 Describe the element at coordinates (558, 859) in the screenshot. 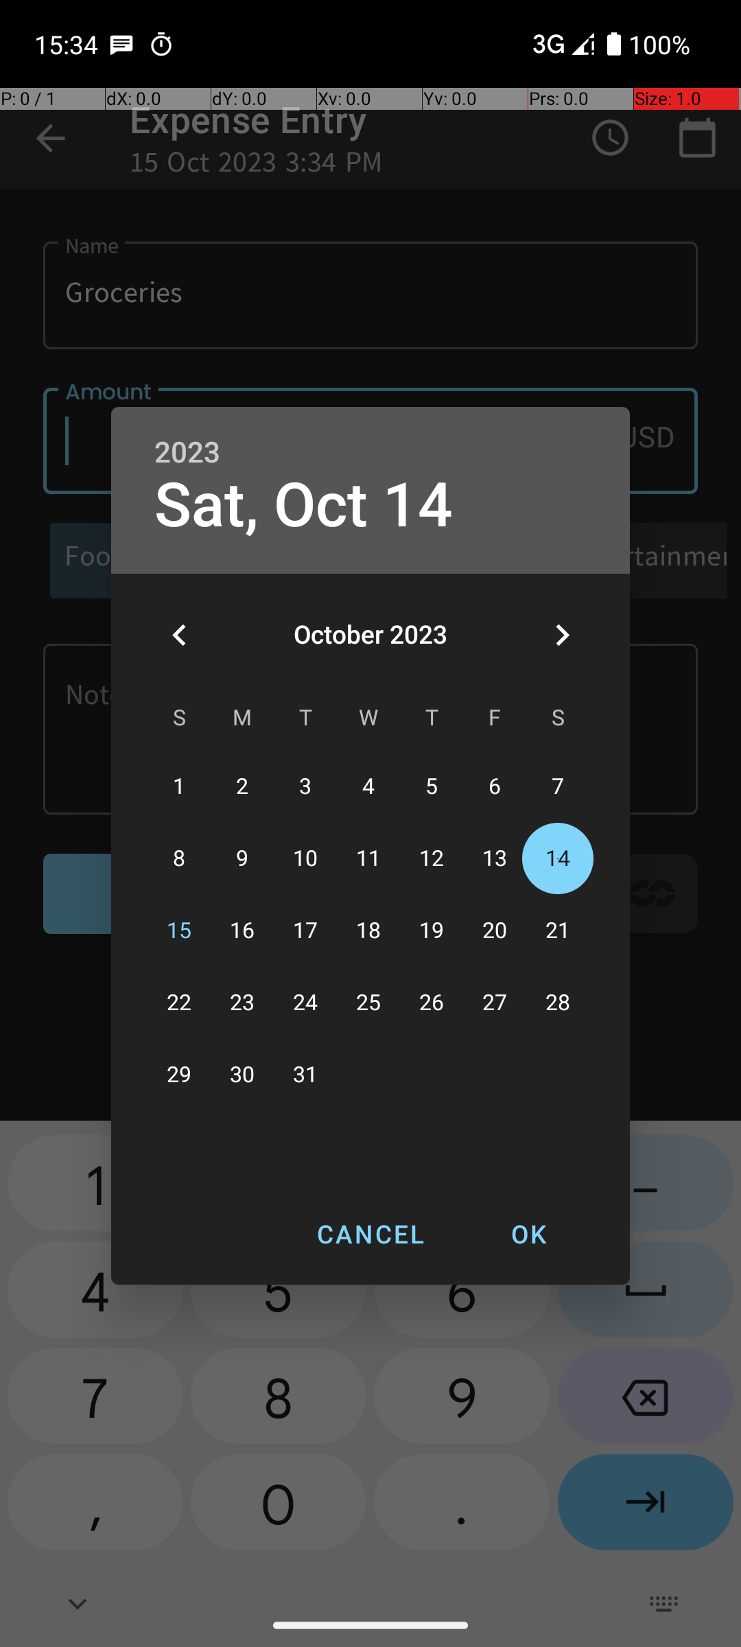

I see `14` at that location.